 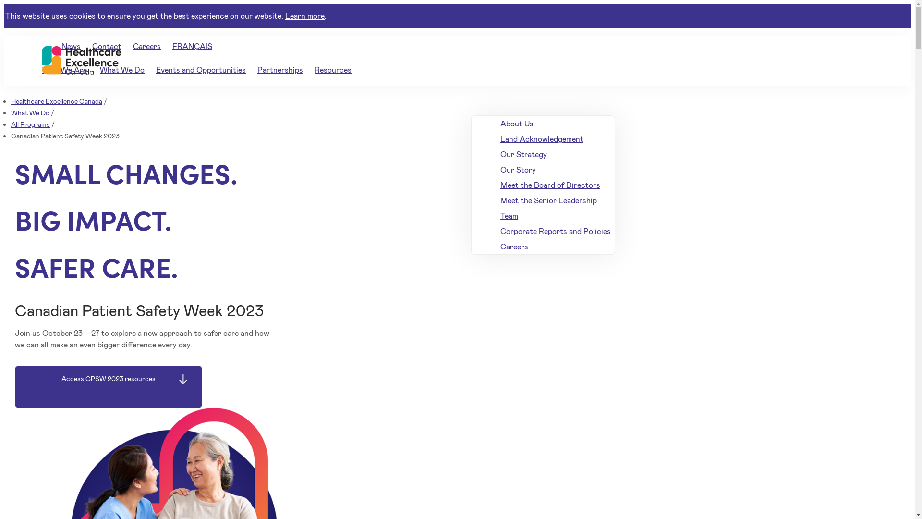 What do you see at coordinates (556, 139) in the screenshot?
I see `Land Acknowledgement` at bounding box center [556, 139].